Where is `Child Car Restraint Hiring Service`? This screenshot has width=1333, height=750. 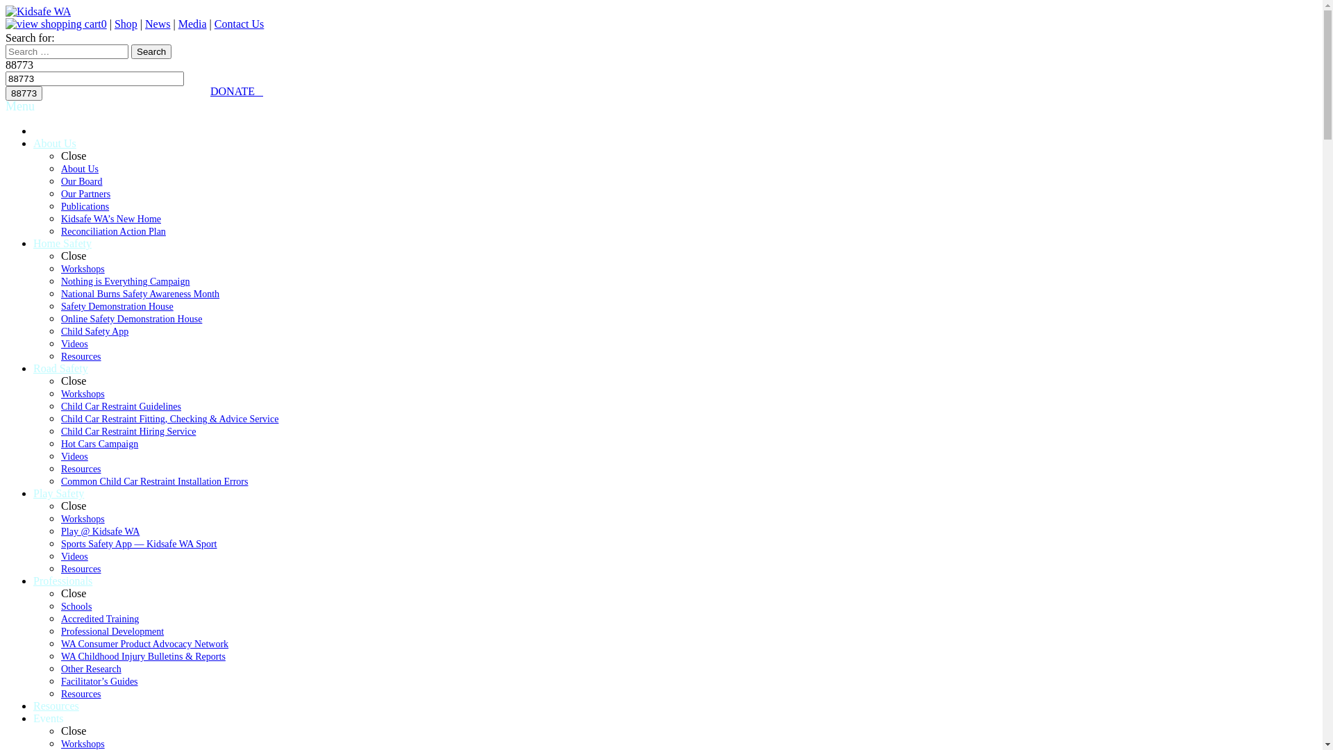
Child Car Restraint Hiring Service is located at coordinates (128, 432).